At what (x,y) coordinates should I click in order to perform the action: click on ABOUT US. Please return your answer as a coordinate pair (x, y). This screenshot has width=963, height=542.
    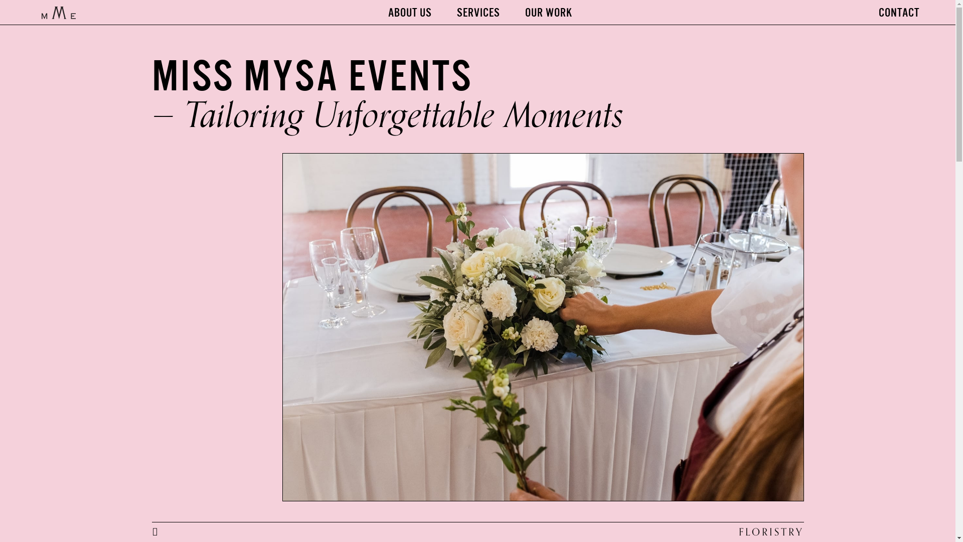
    Looking at the image, I should click on (410, 13).